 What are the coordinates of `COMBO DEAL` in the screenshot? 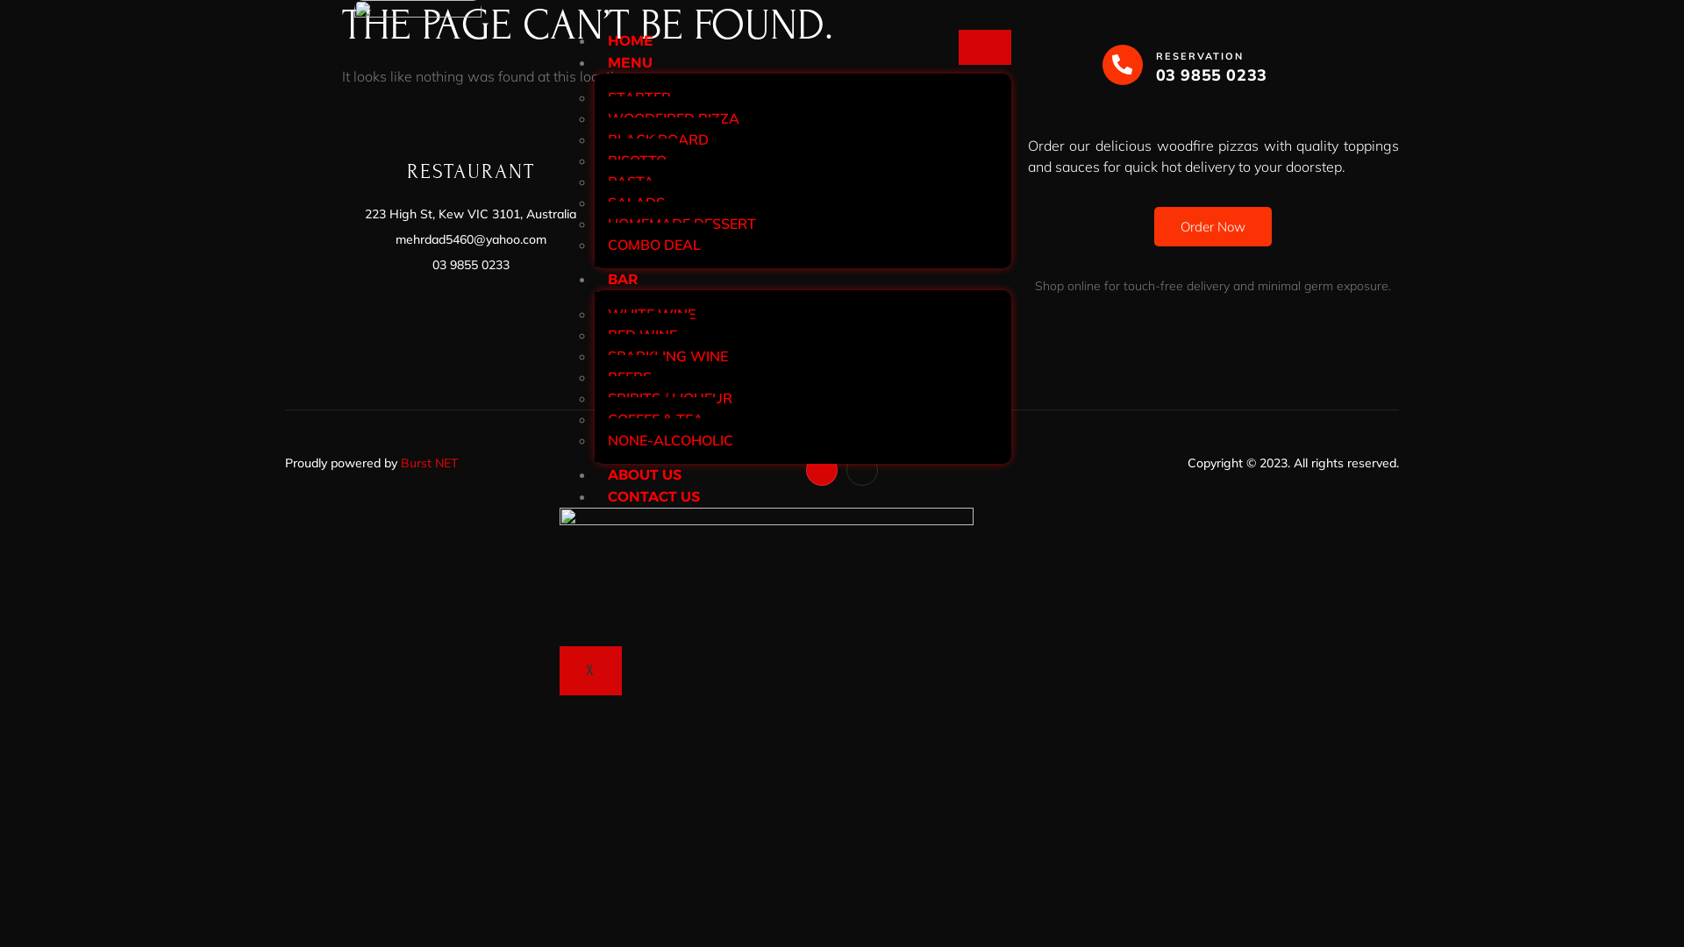 It's located at (654, 245).